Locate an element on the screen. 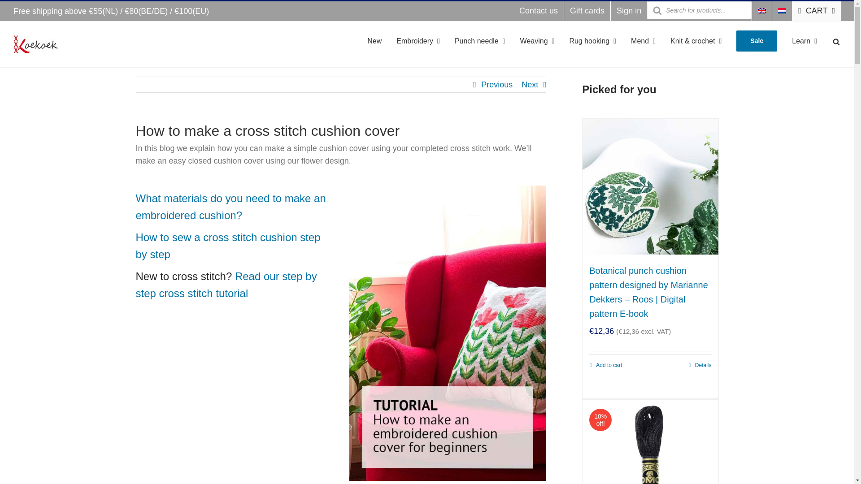  Gift cards is located at coordinates (587, 11).